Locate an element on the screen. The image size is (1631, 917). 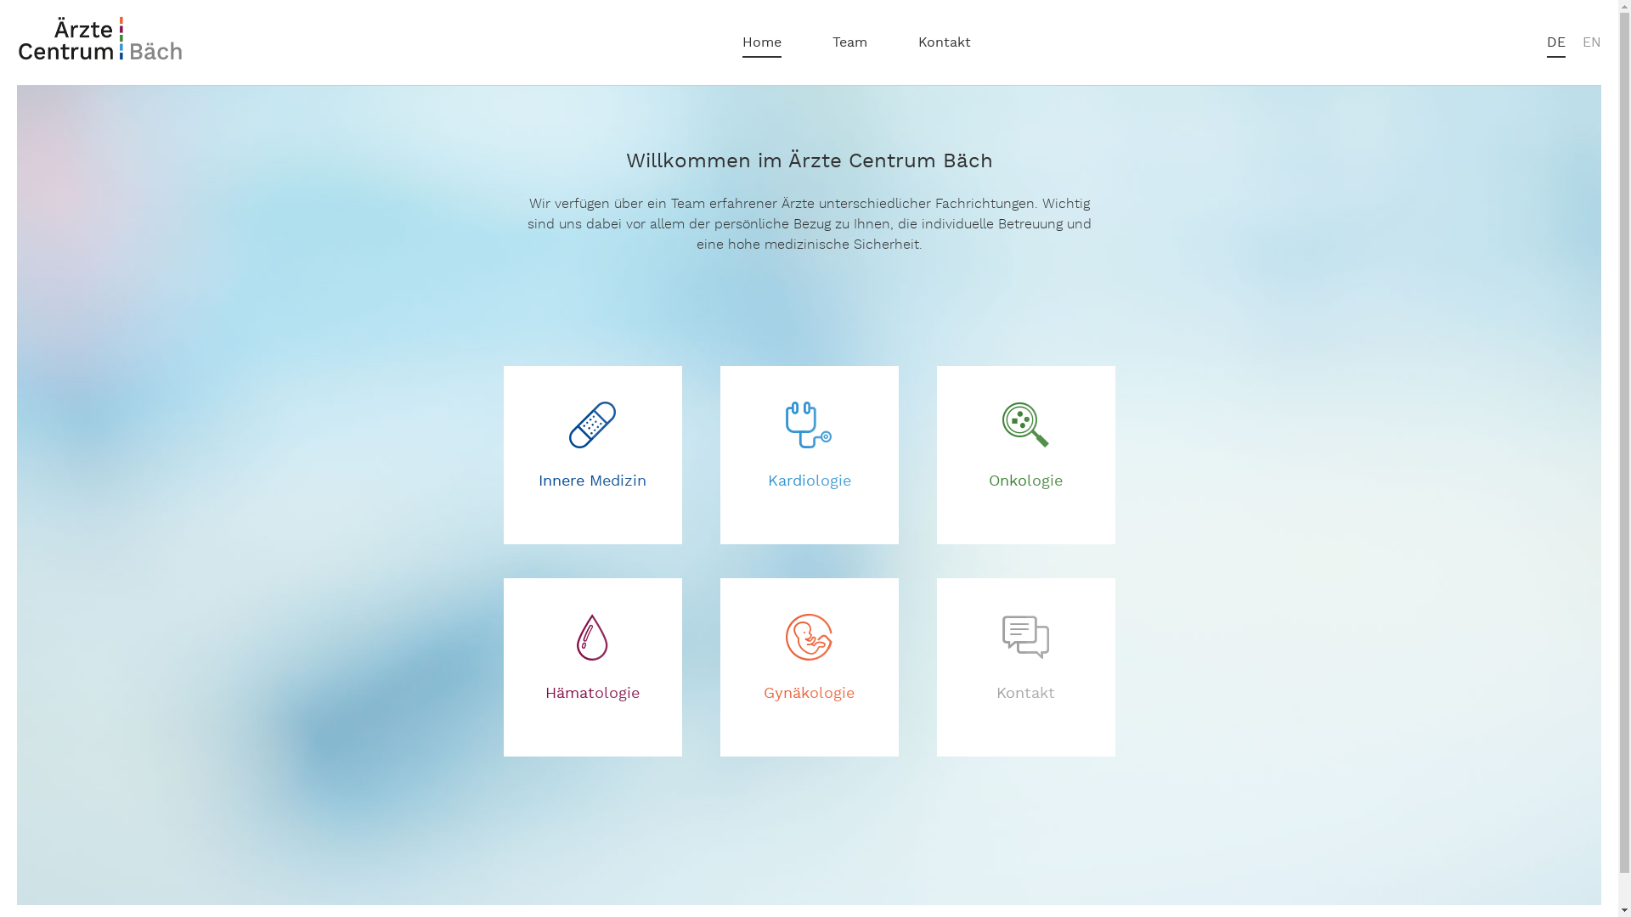
Kontakt is located at coordinates (1025, 667).